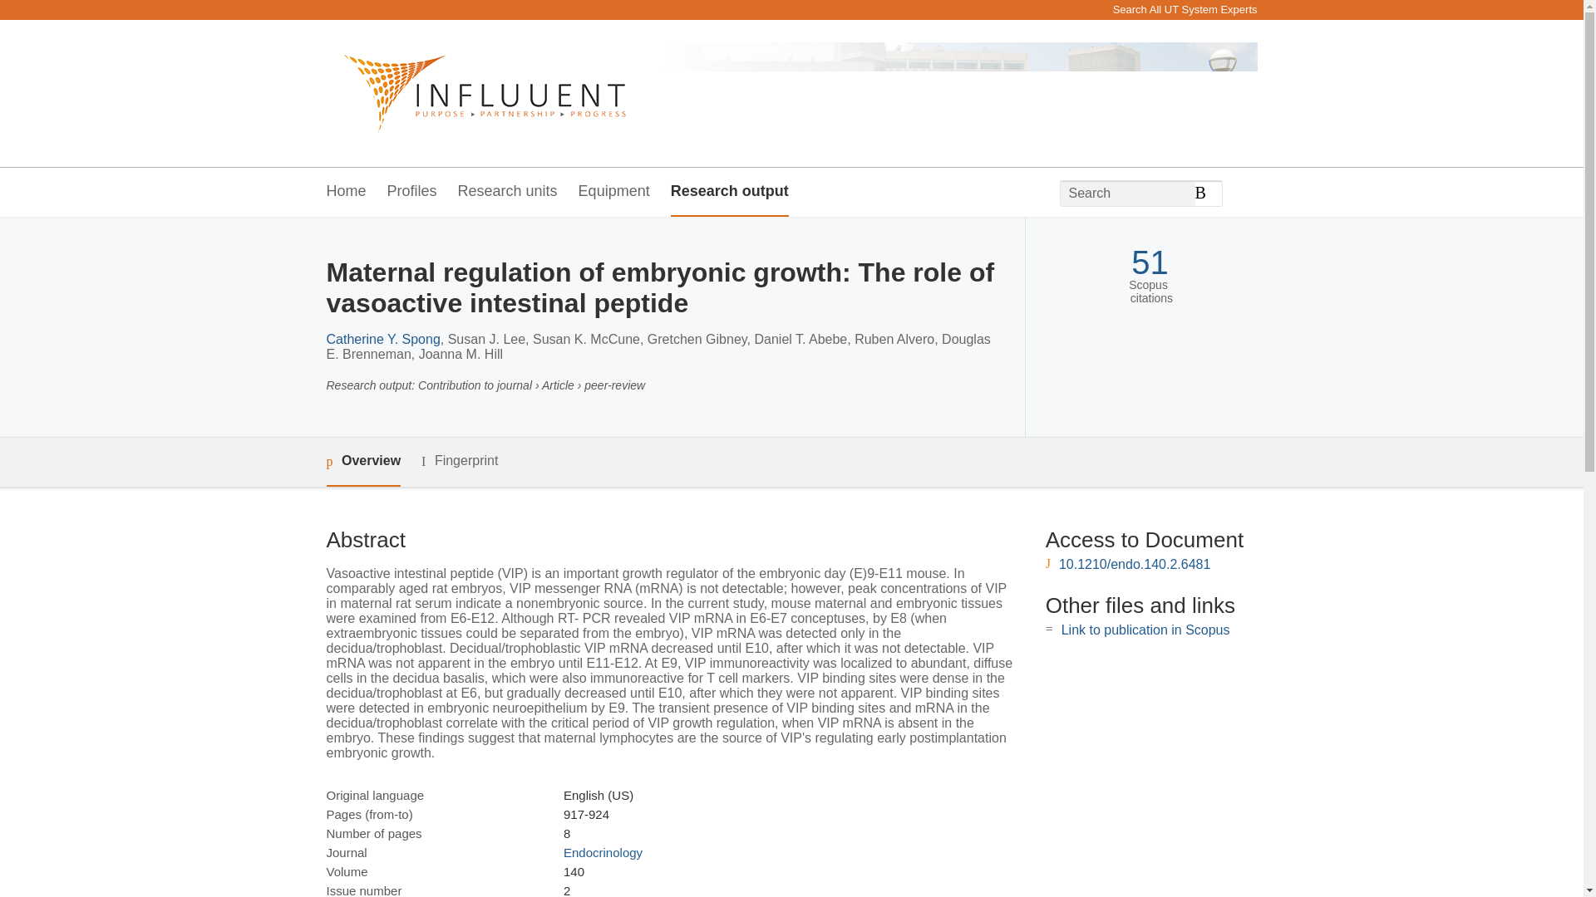  What do you see at coordinates (412, 192) in the screenshot?
I see `Profiles` at bounding box center [412, 192].